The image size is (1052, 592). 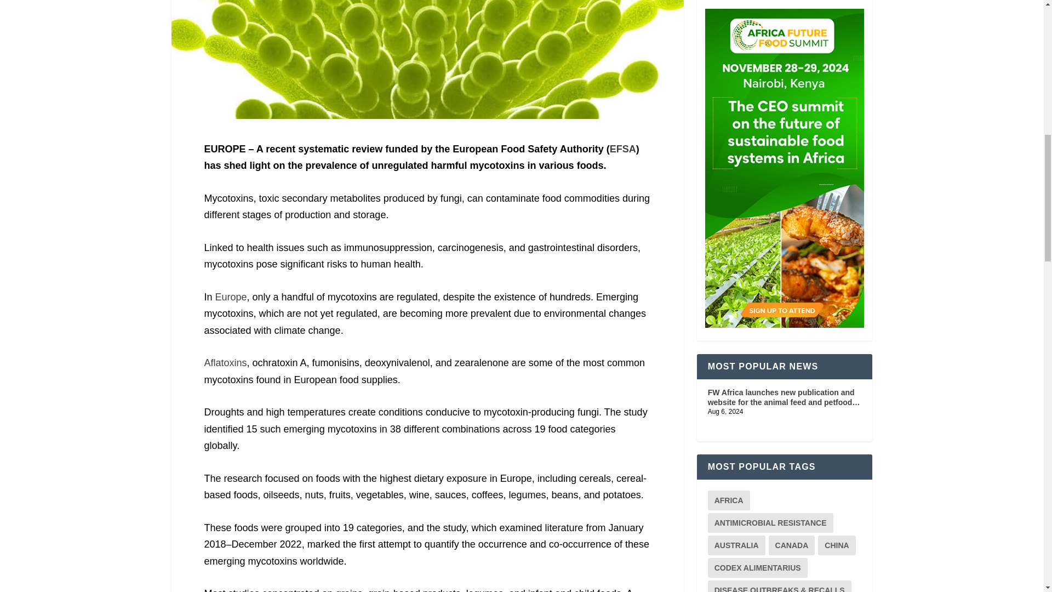 I want to click on Europe, so click(x=231, y=297).